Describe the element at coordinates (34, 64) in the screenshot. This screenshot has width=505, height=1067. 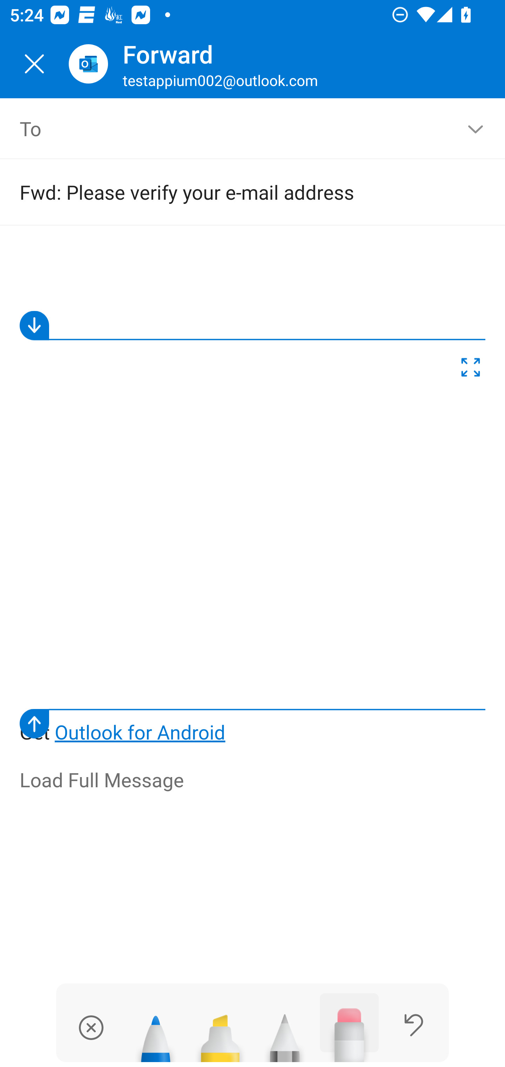
I see `Close` at that location.